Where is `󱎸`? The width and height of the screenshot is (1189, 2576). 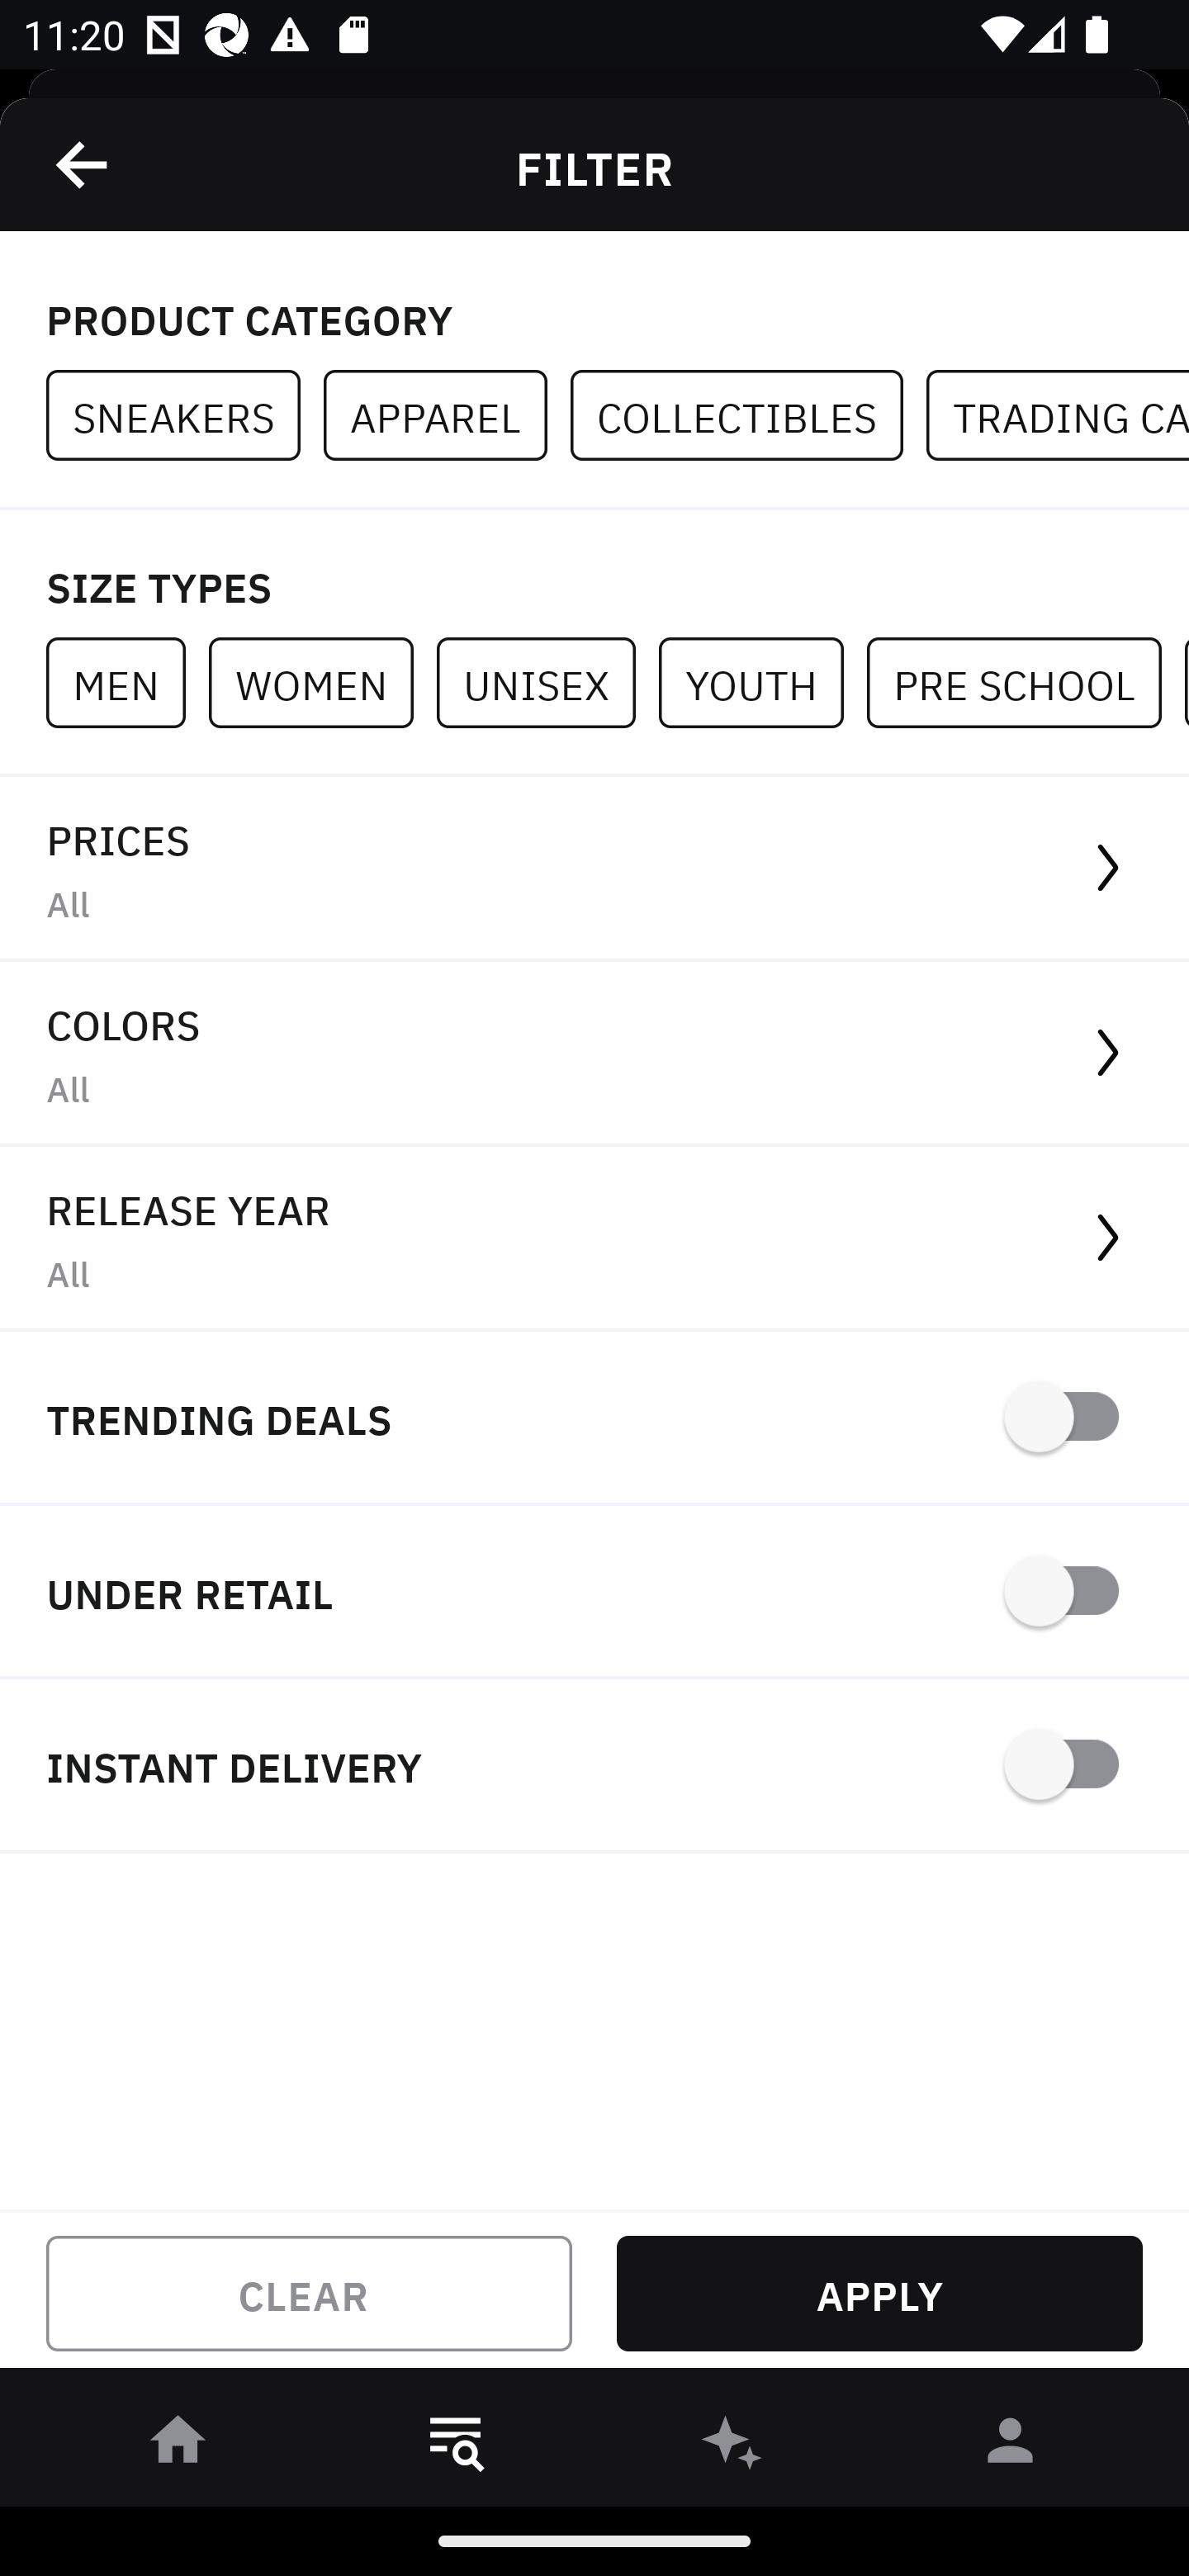
󱎸 is located at coordinates (456, 2446).